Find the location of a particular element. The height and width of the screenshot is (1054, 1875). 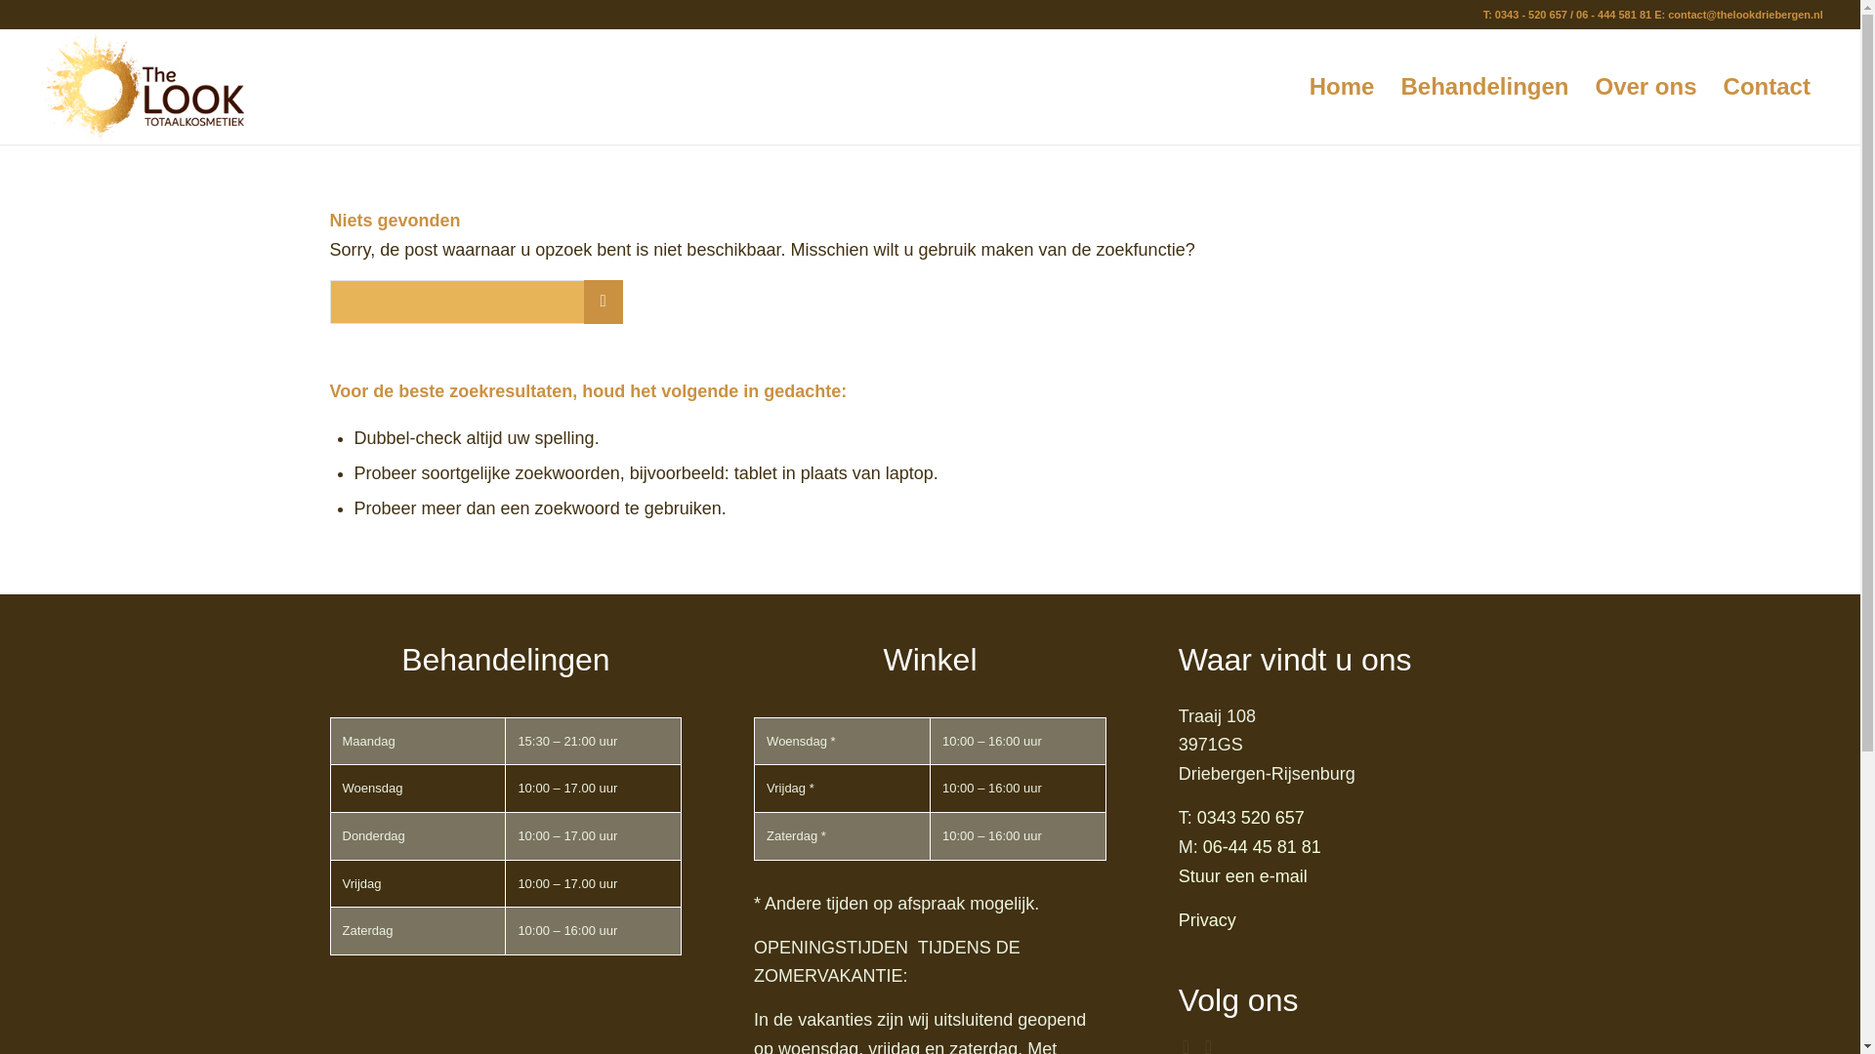

Stuur een e-mail is located at coordinates (1242, 876).